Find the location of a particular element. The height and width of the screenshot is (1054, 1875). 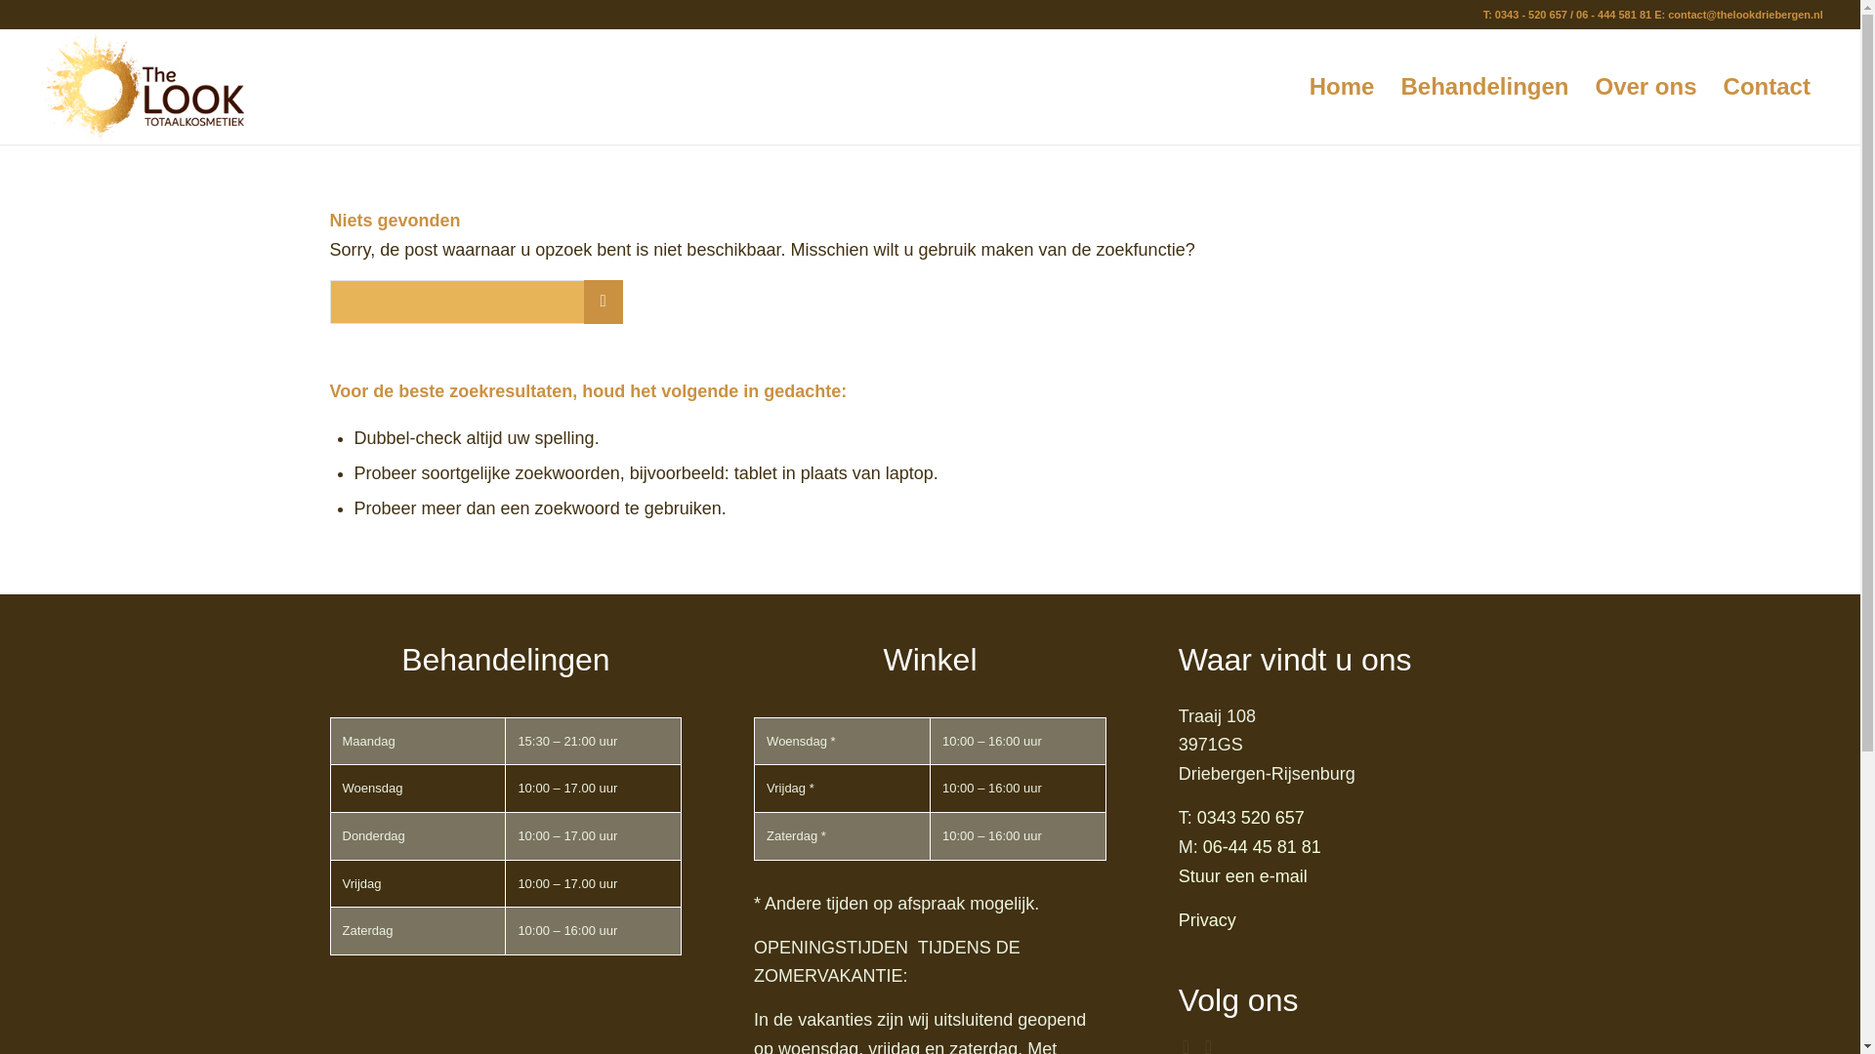

Stuur een e-mail is located at coordinates (1242, 876).